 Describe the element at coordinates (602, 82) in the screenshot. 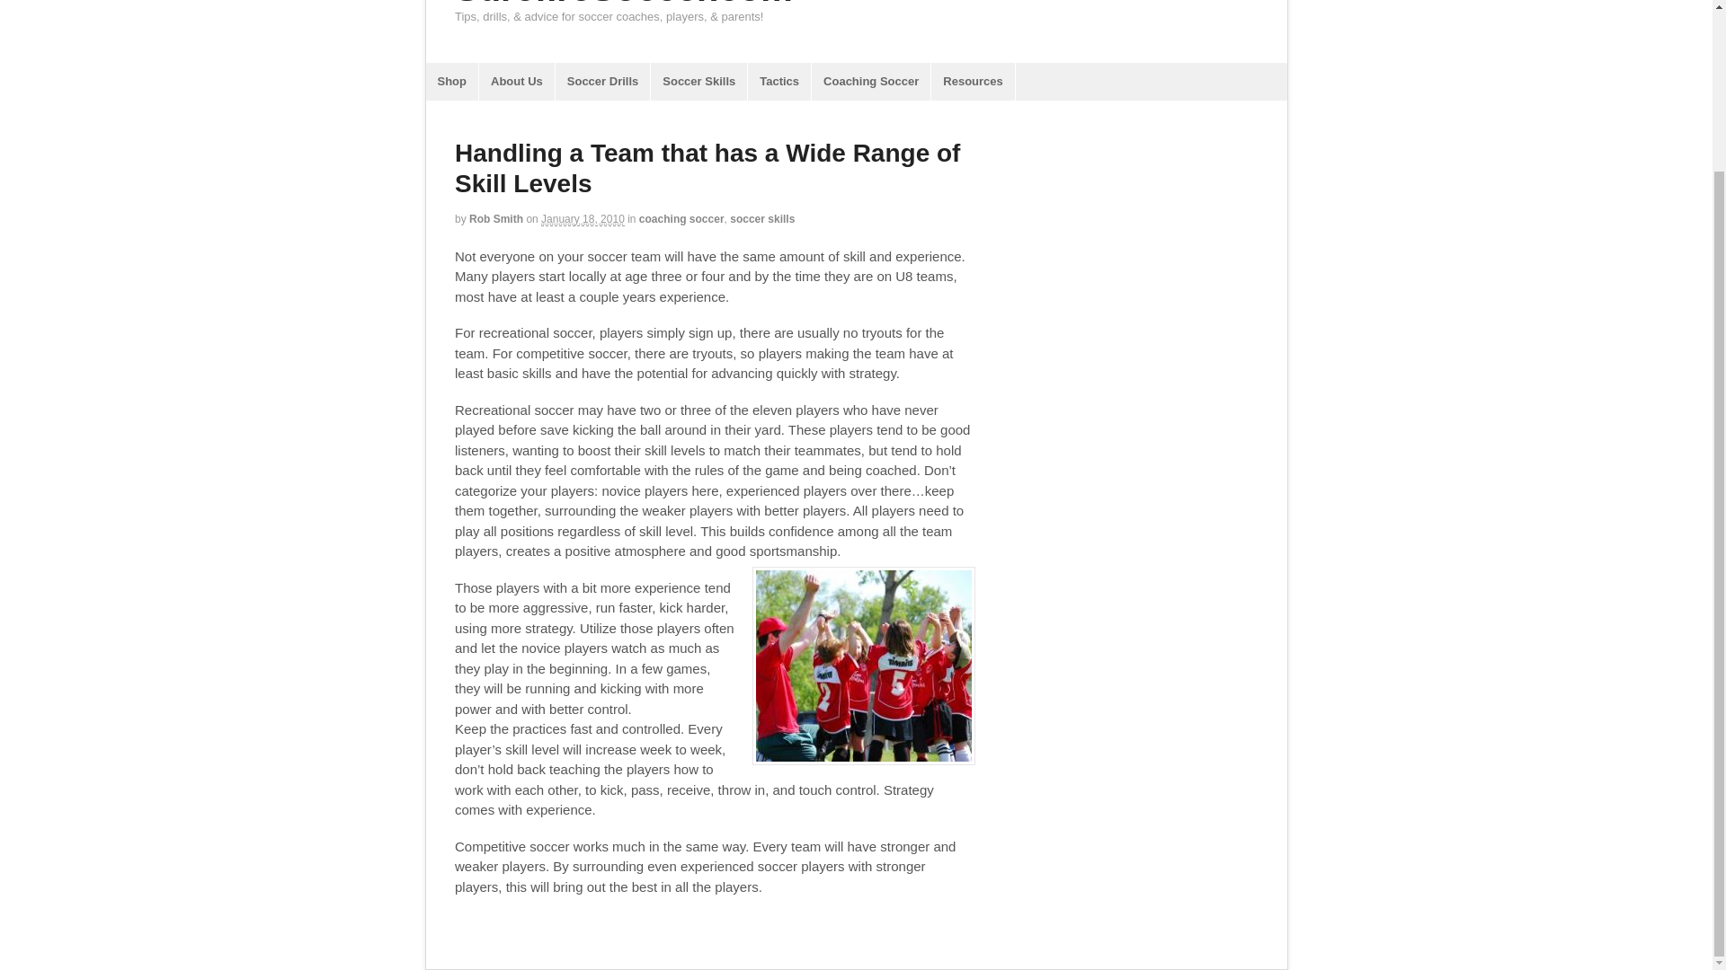

I see `Soccer Drills` at that location.